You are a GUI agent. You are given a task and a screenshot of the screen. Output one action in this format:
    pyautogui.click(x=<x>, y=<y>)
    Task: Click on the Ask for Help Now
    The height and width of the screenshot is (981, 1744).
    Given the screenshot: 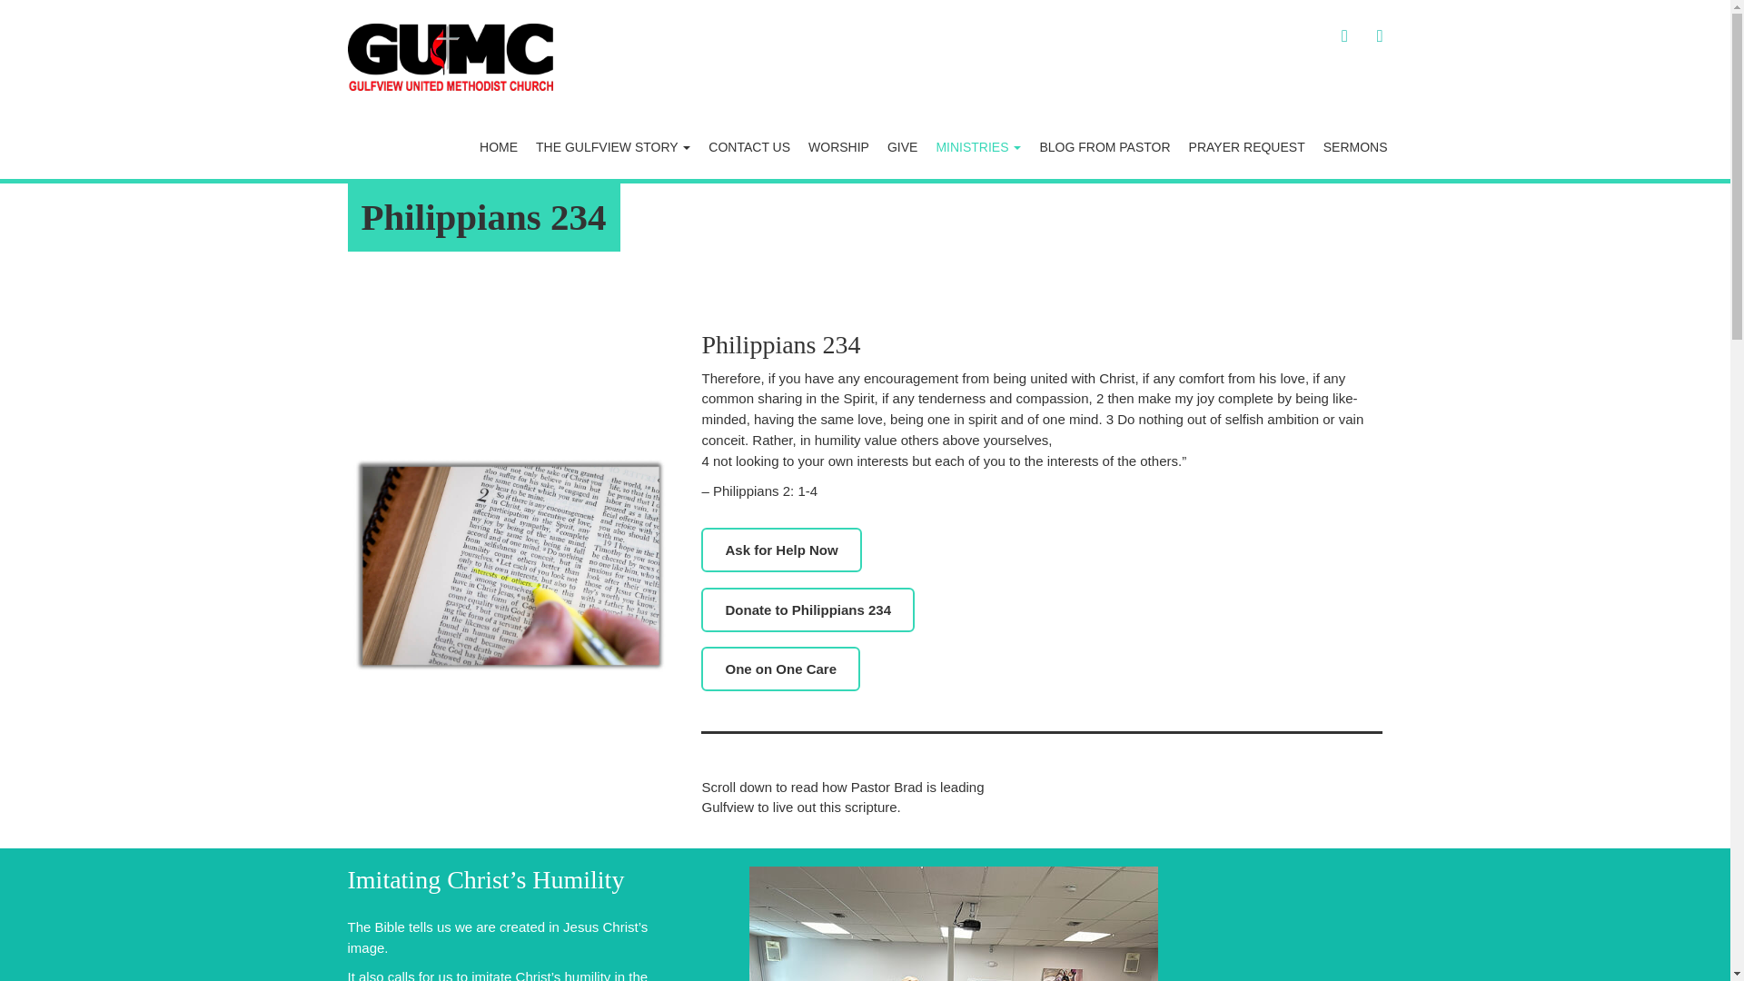 What is the action you would take?
    pyautogui.click(x=781, y=550)
    